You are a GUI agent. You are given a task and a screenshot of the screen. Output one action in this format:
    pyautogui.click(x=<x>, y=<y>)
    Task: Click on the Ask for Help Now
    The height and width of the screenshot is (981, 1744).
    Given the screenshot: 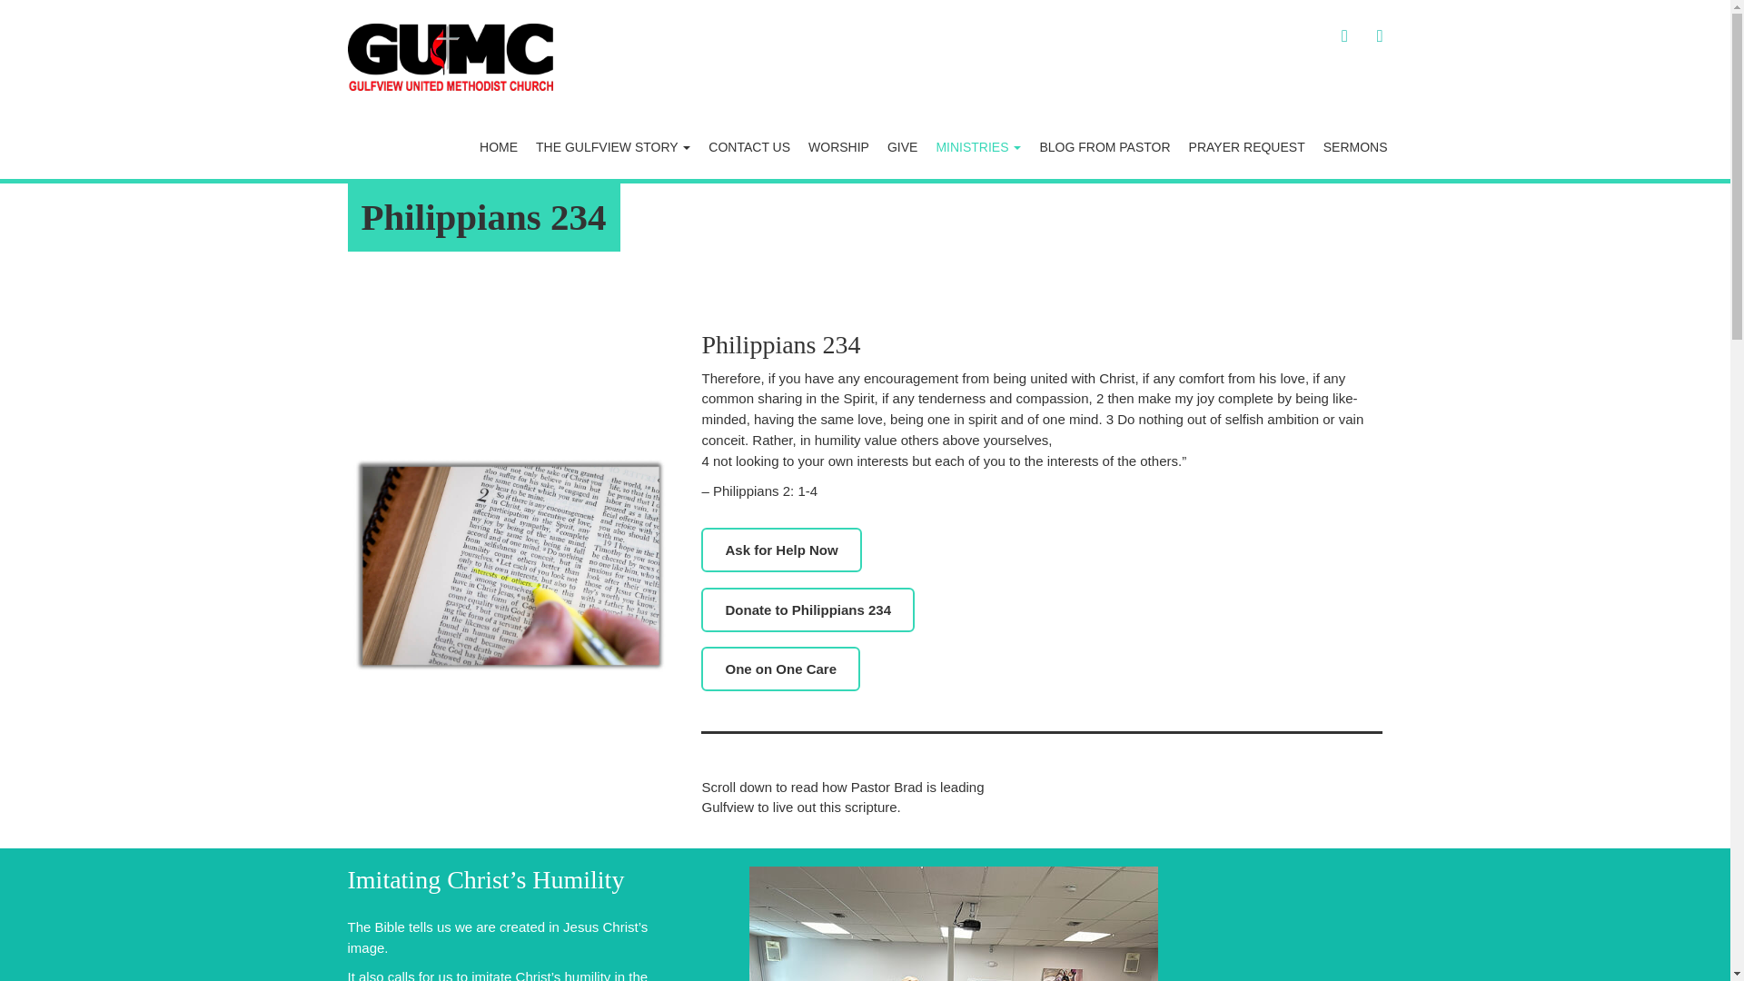 What is the action you would take?
    pyautogui.click(x=781, y=550)
    